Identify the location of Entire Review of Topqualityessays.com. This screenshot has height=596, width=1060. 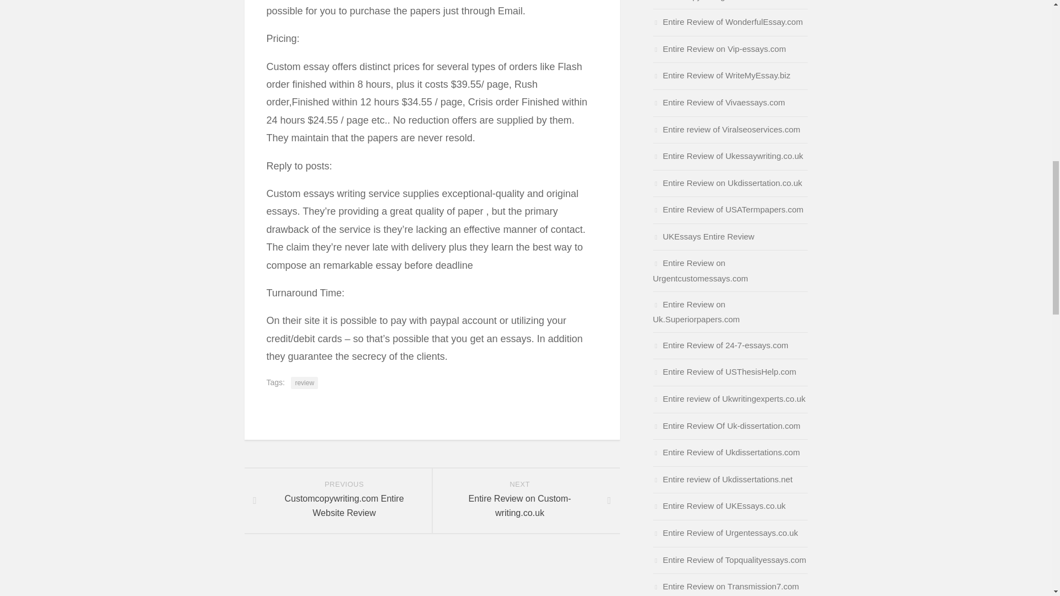
(729, 560).